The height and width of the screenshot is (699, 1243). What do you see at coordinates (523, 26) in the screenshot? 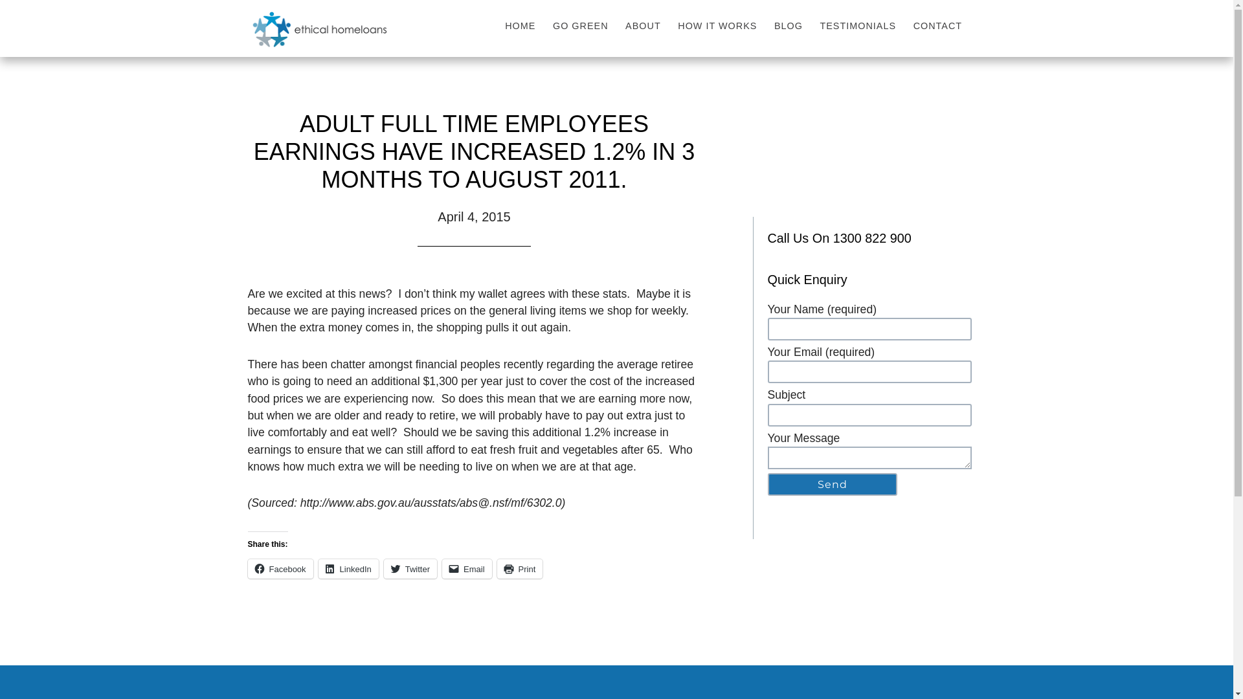
I see `HOME` at bounding box center [523, 26].